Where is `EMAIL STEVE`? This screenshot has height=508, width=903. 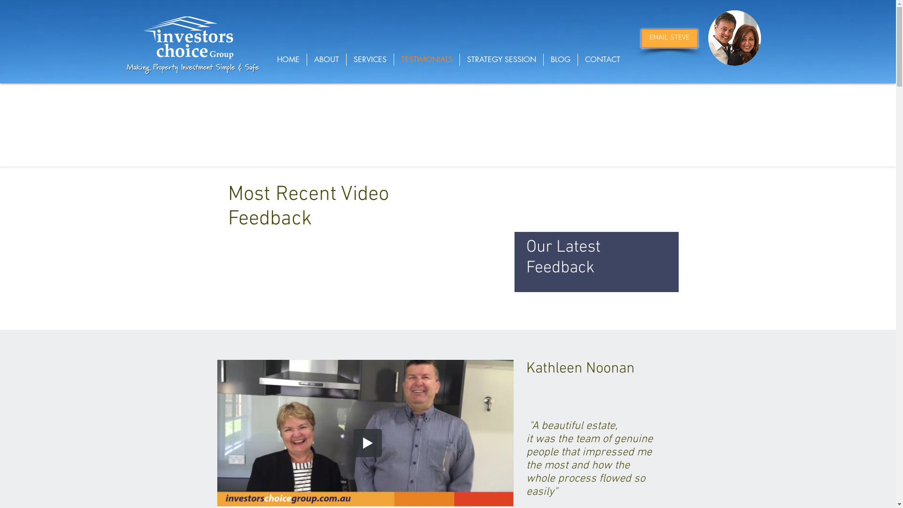
EMAIL STEVE is located at coordinates (669, 39).